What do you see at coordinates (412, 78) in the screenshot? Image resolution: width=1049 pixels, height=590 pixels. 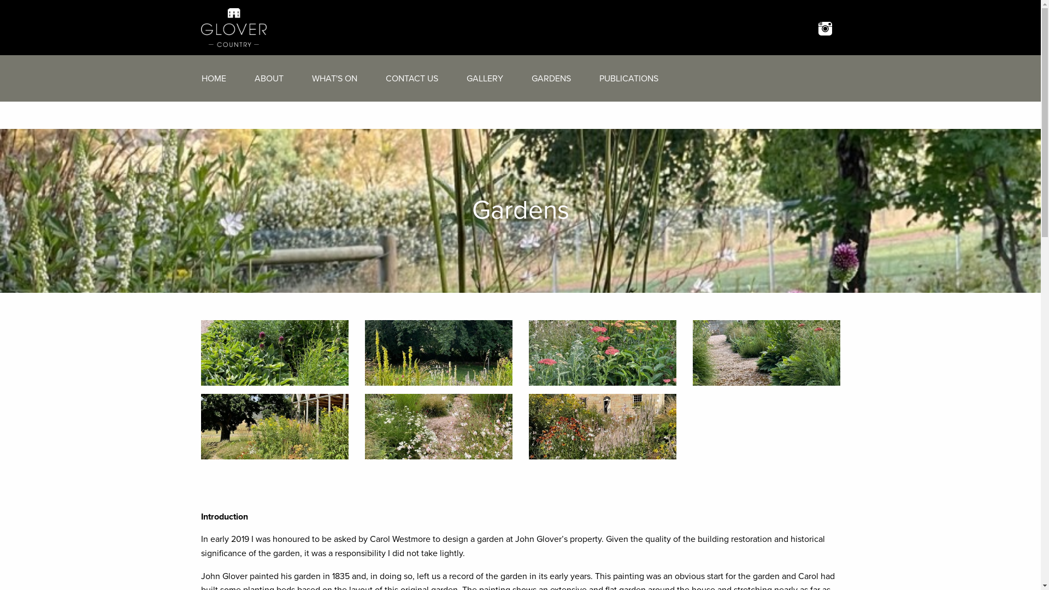 I see `CONTACT US` at bounding box center [412, 78].